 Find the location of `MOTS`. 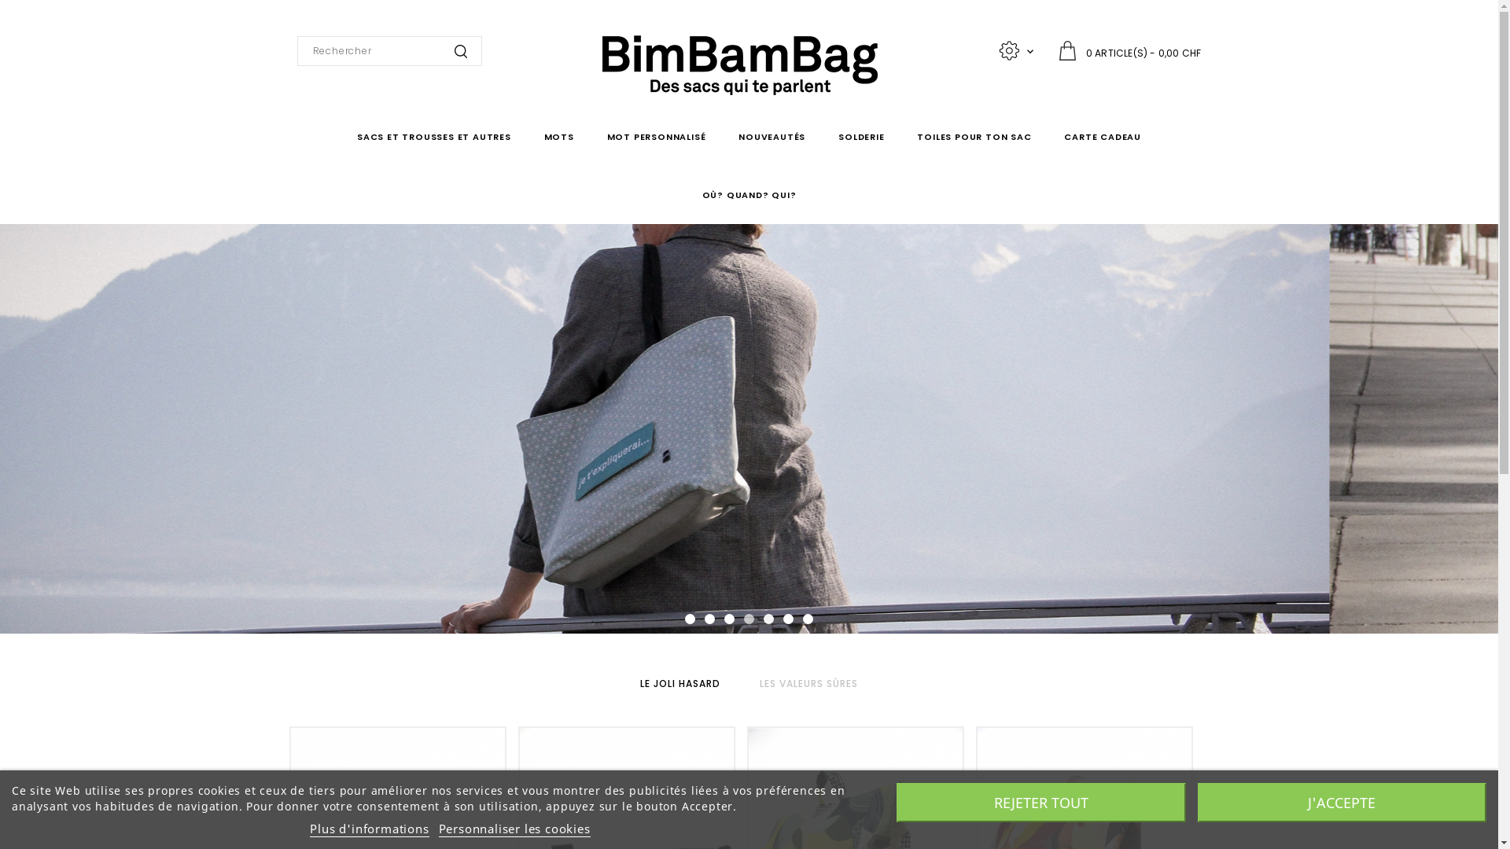

MOTS is located at coordinates (559, 137).